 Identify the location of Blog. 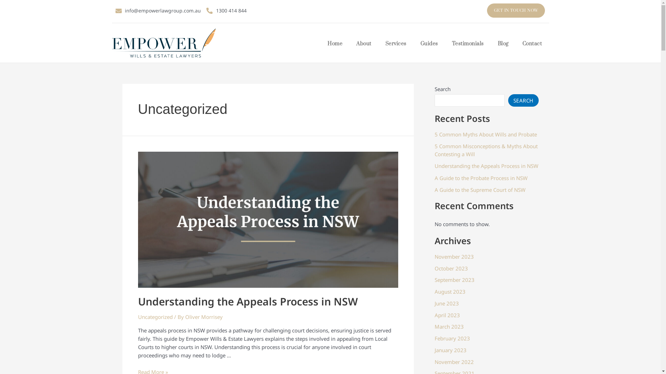
(503, 44).